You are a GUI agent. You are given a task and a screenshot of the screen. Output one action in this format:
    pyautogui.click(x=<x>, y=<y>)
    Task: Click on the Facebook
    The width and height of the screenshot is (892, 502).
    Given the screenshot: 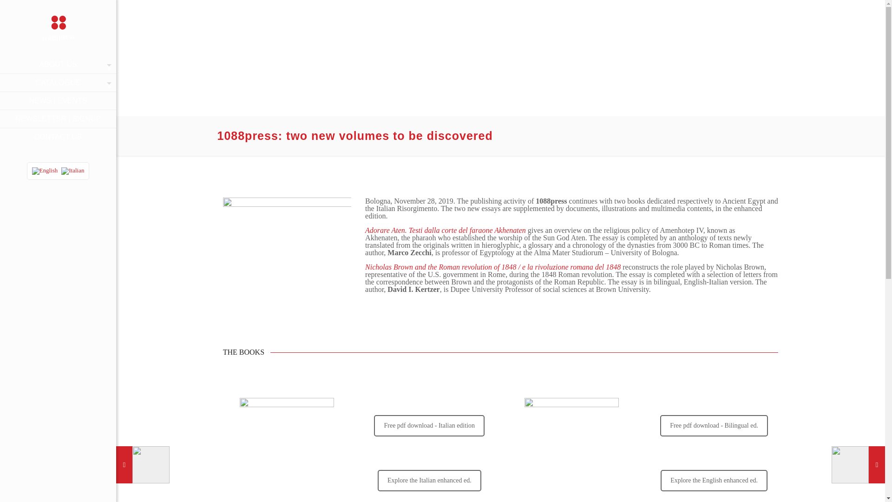 What is the action you would take?
    pyautogui.click(x=52, y=206)
    